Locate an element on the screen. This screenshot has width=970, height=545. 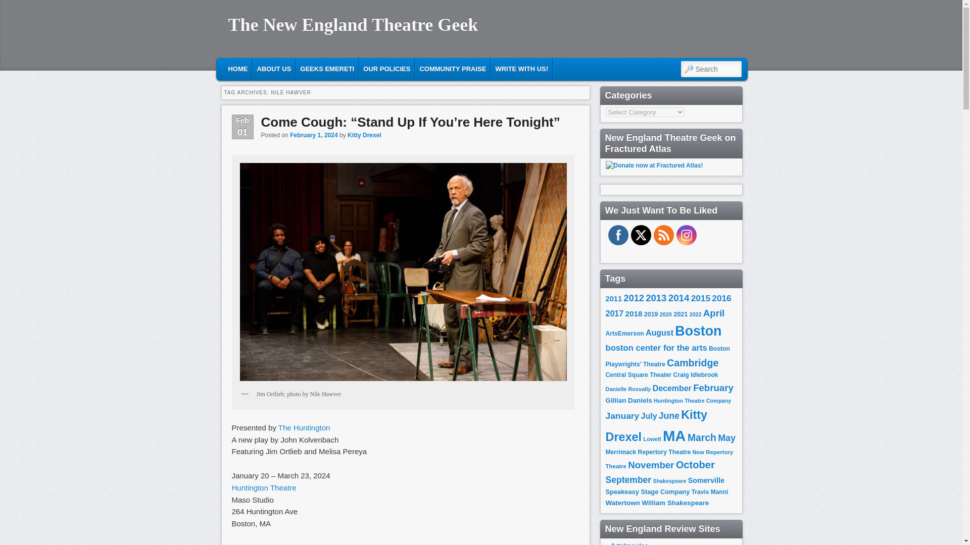
GEEKS EMERETI is located at coordinates (326, 69).